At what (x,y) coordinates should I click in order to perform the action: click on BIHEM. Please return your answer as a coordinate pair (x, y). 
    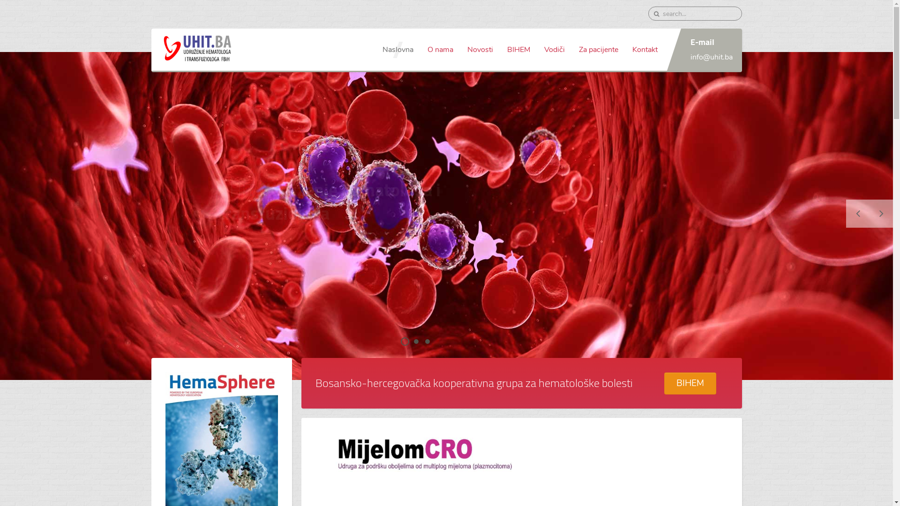
    Looking at the image, I should click on (518, 50).